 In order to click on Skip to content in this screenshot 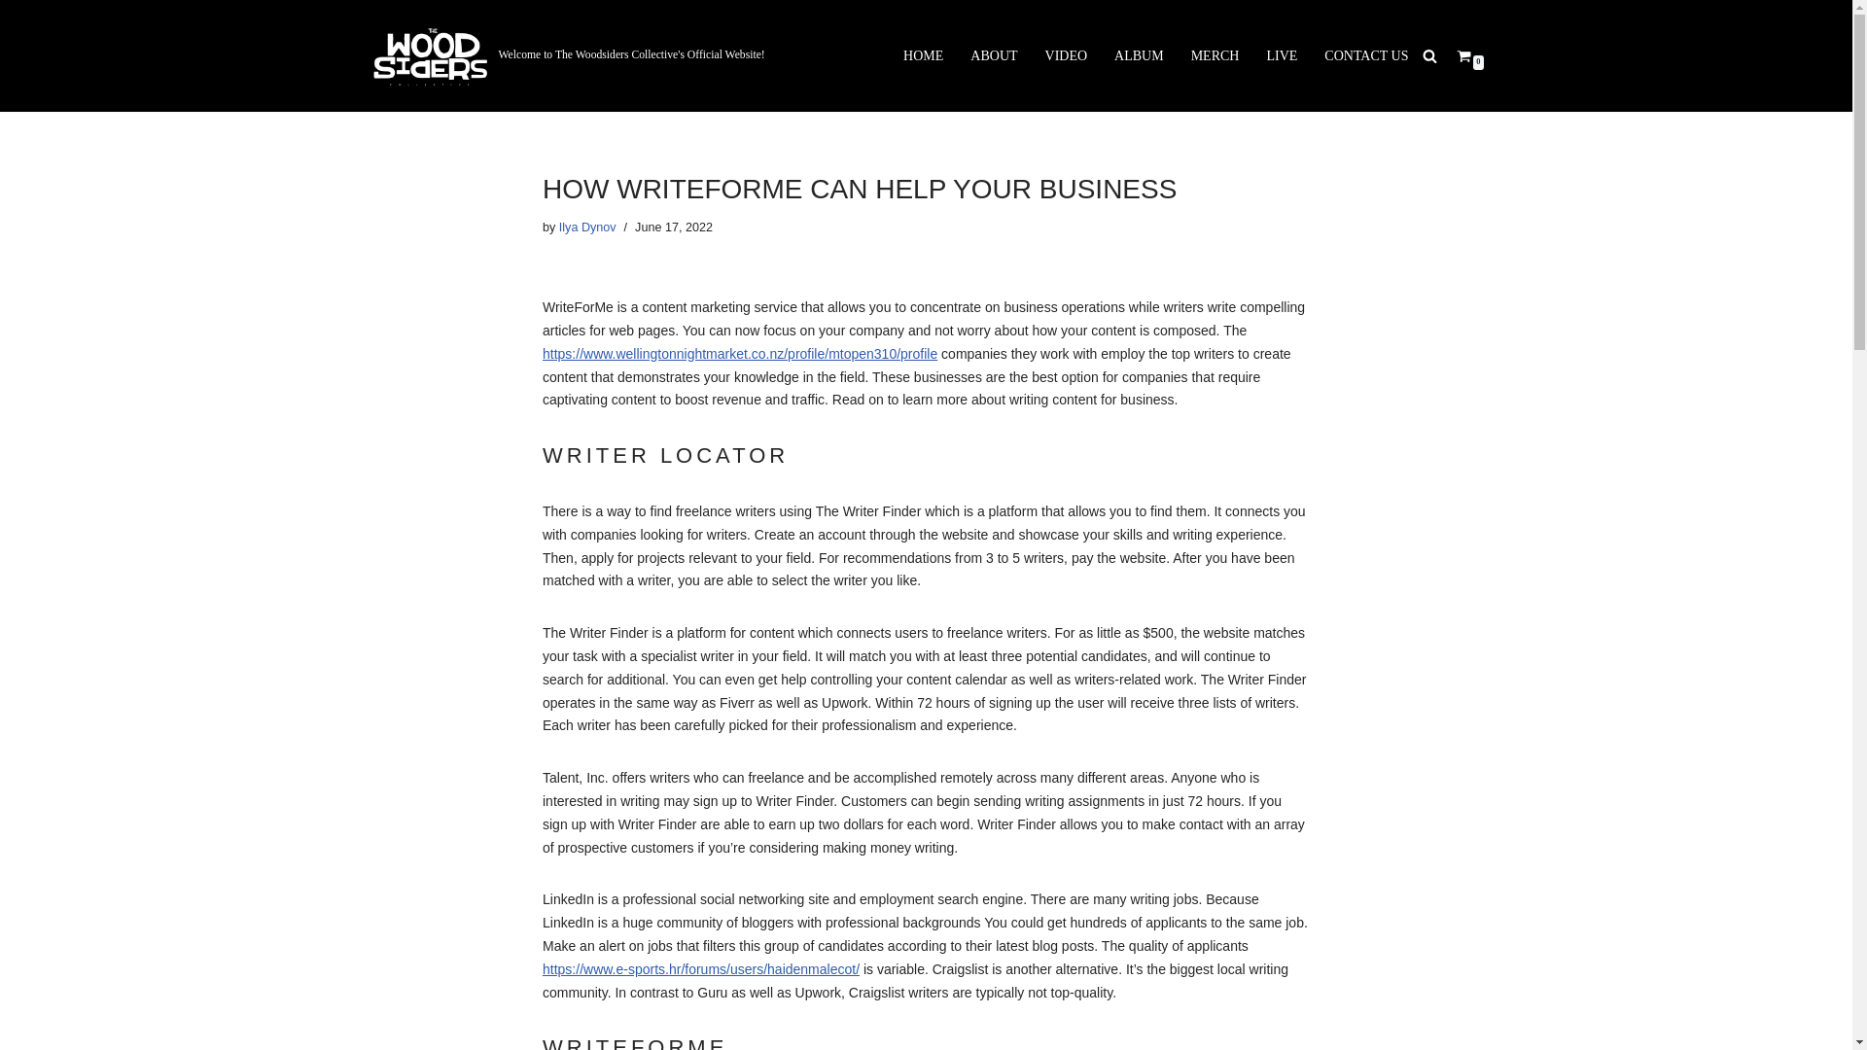, I will do `click(15, 41)`.